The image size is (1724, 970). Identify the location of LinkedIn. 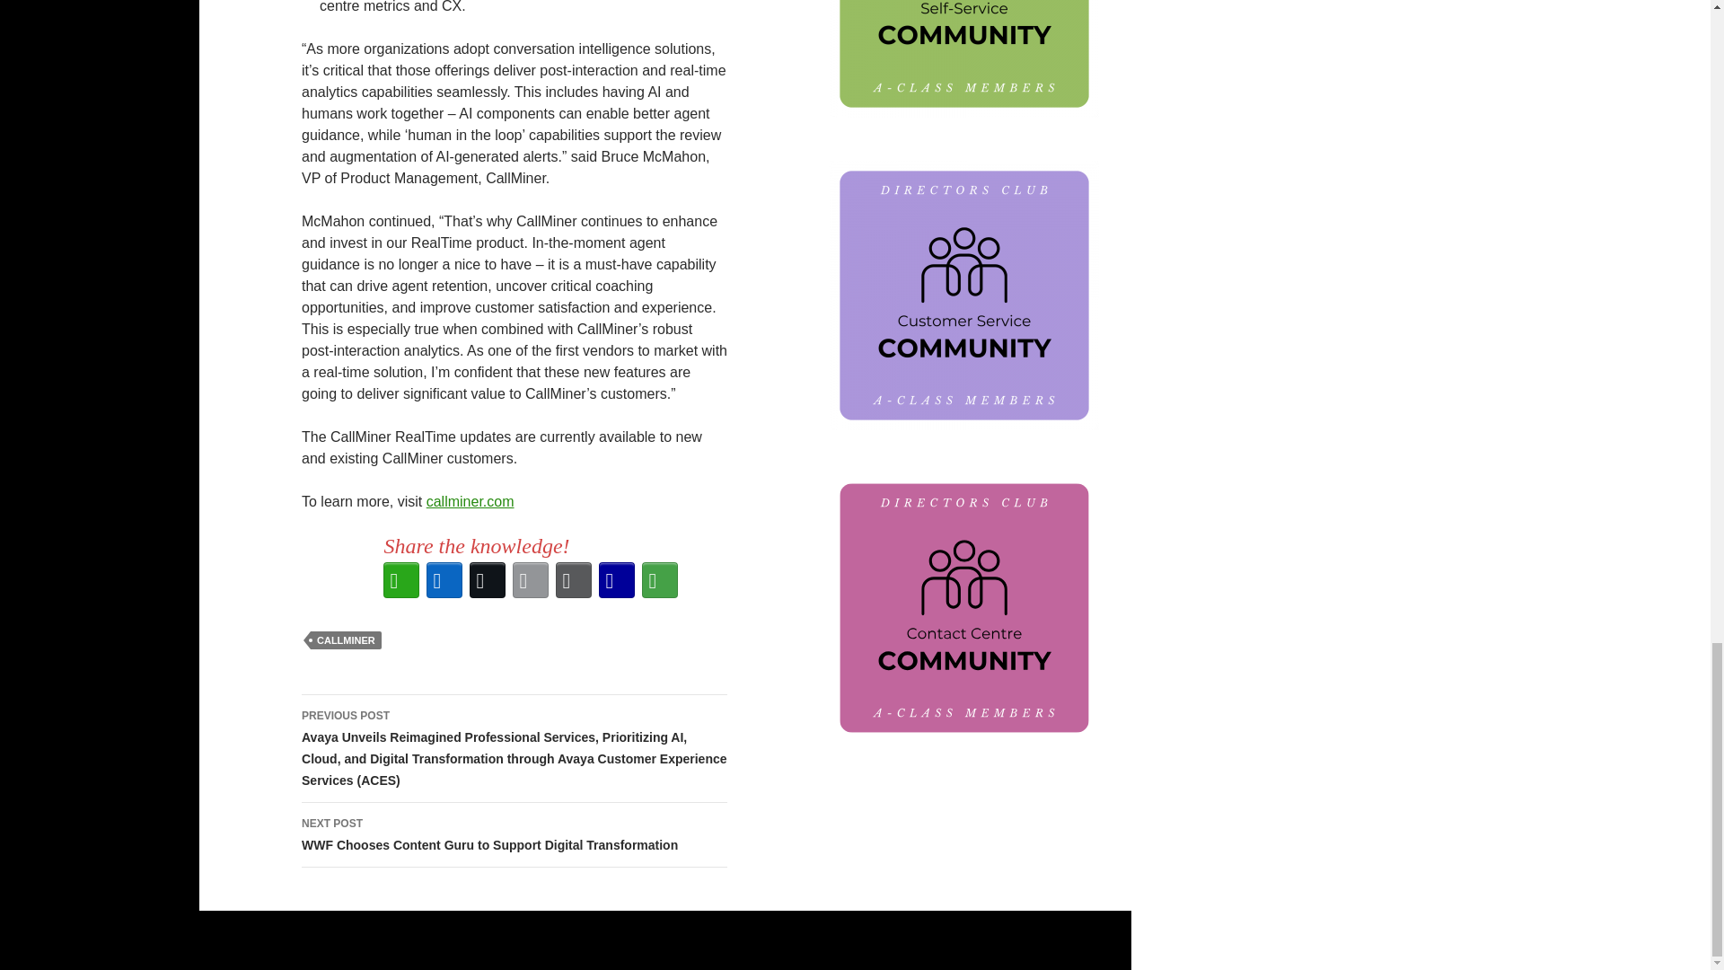
(444, 580).